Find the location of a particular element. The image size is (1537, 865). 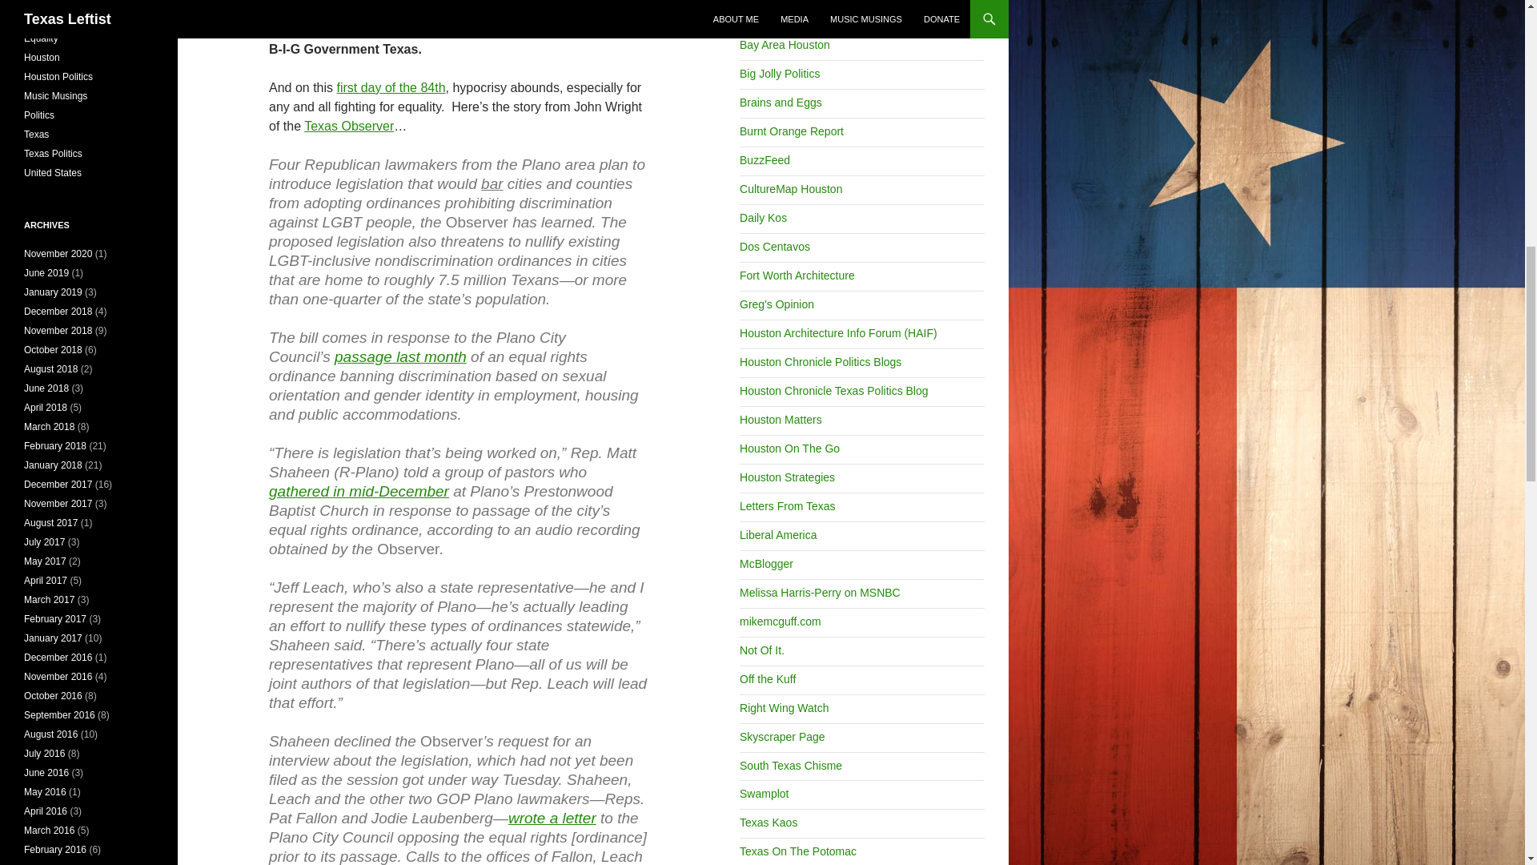

wrote a letter is located at coordinates (552, 818).